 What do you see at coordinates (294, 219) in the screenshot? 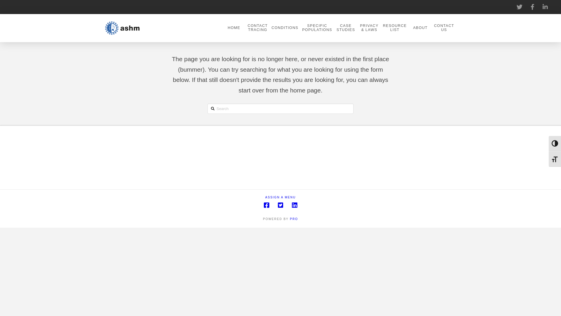
I see `PRO` at bounding box center [294, 219].